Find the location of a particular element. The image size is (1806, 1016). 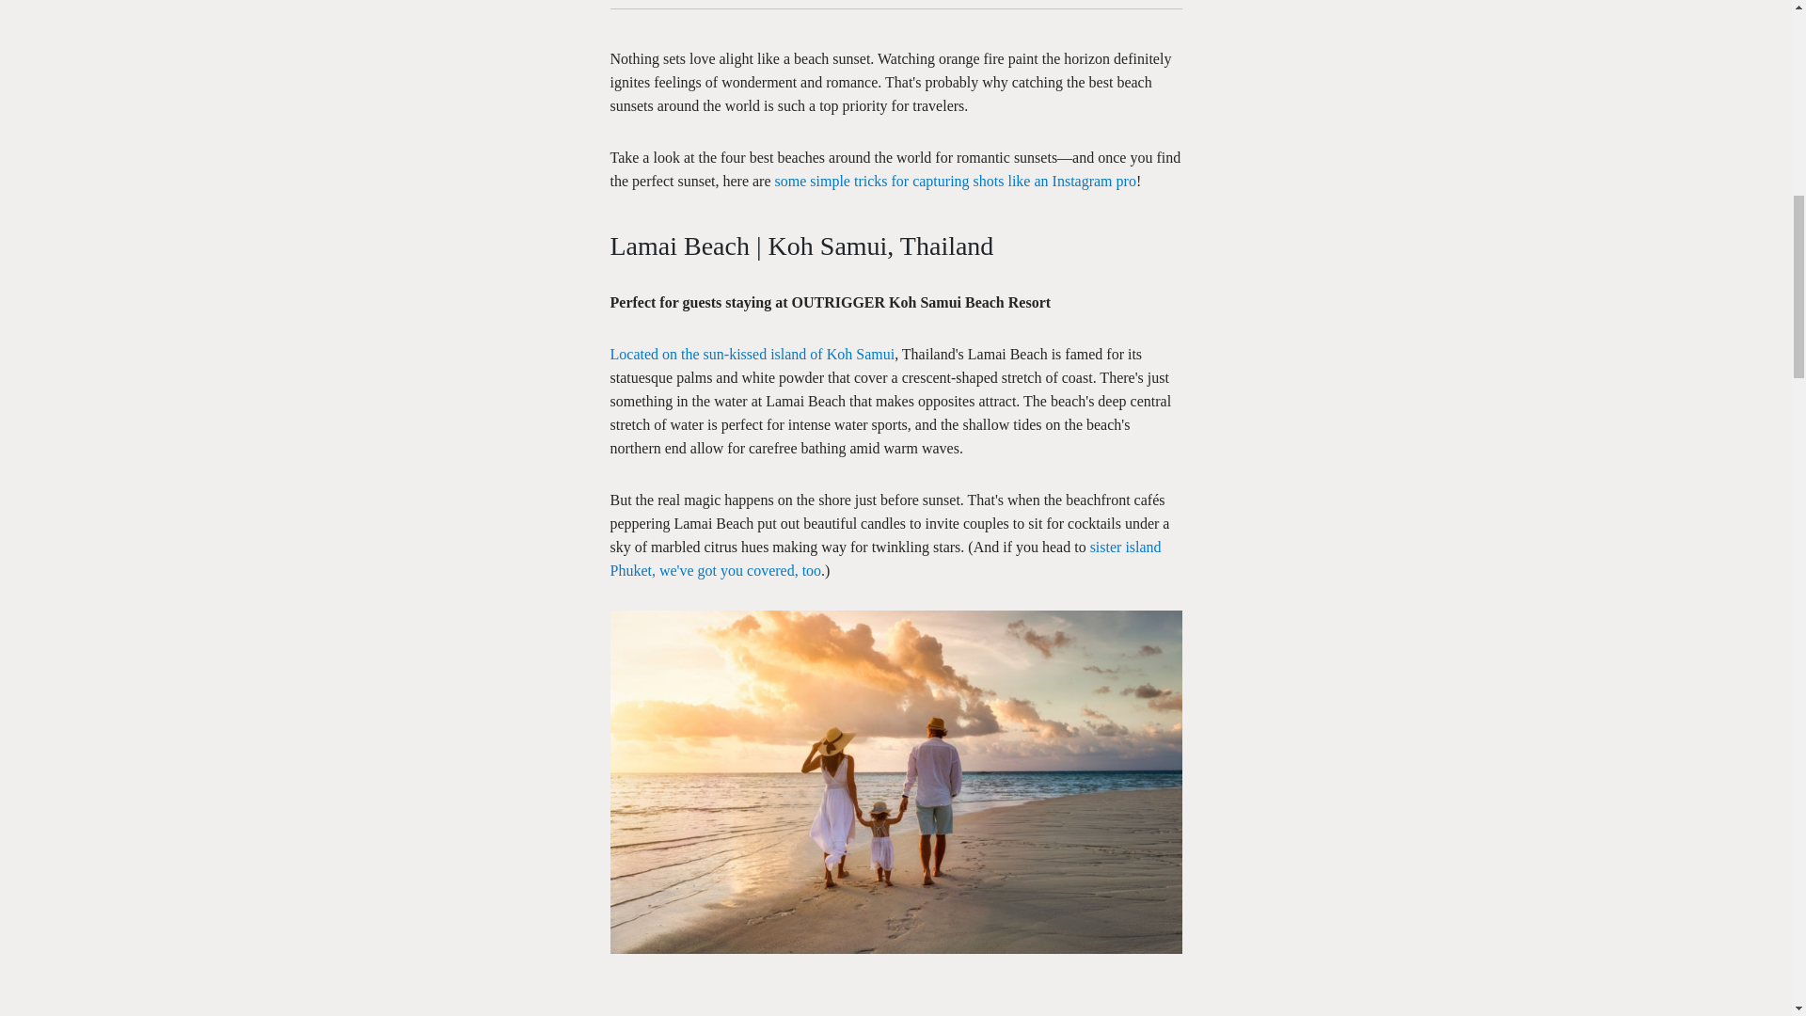

some simple tricks for capturing shots like an Instagram pro is located at coordinates (955, 181).